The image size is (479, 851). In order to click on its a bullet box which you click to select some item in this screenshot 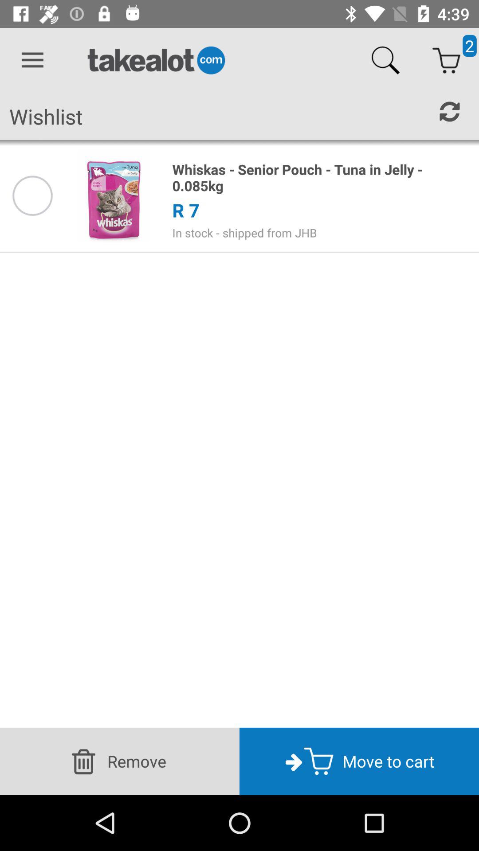, I will do `click(32, 196)`.